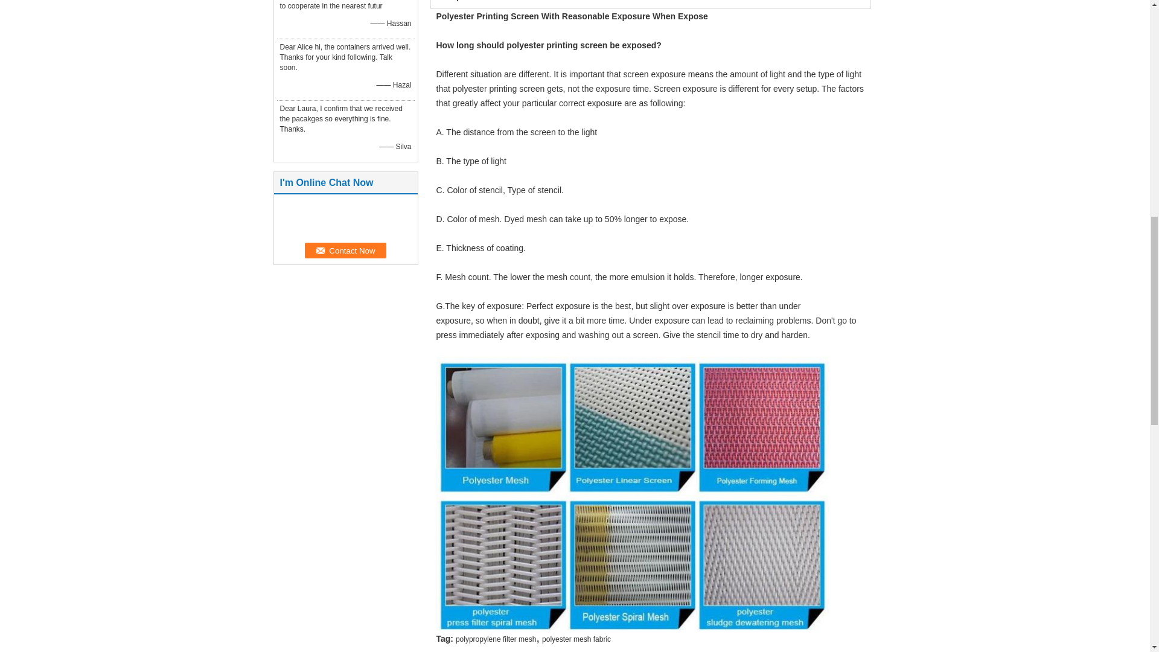  Describe the element at coordinates (345, 250) in the screenshot. I see `Contact Now` at that location.